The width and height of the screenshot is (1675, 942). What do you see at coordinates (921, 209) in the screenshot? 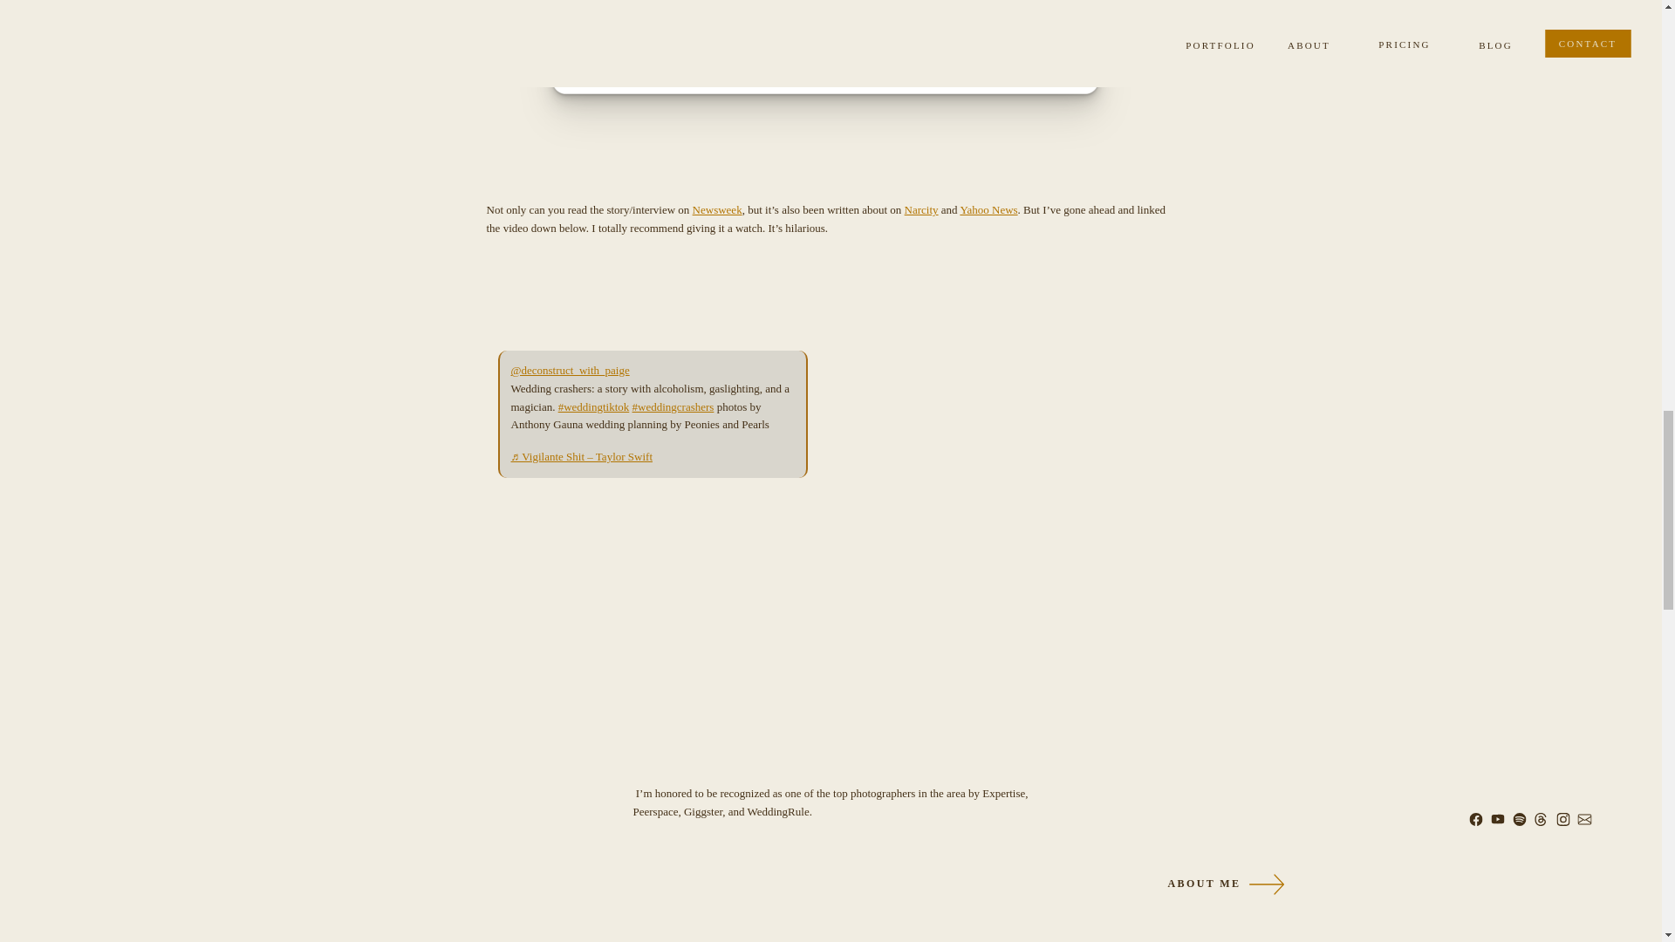
I see `Narcity` at bounding box center [921, 209].